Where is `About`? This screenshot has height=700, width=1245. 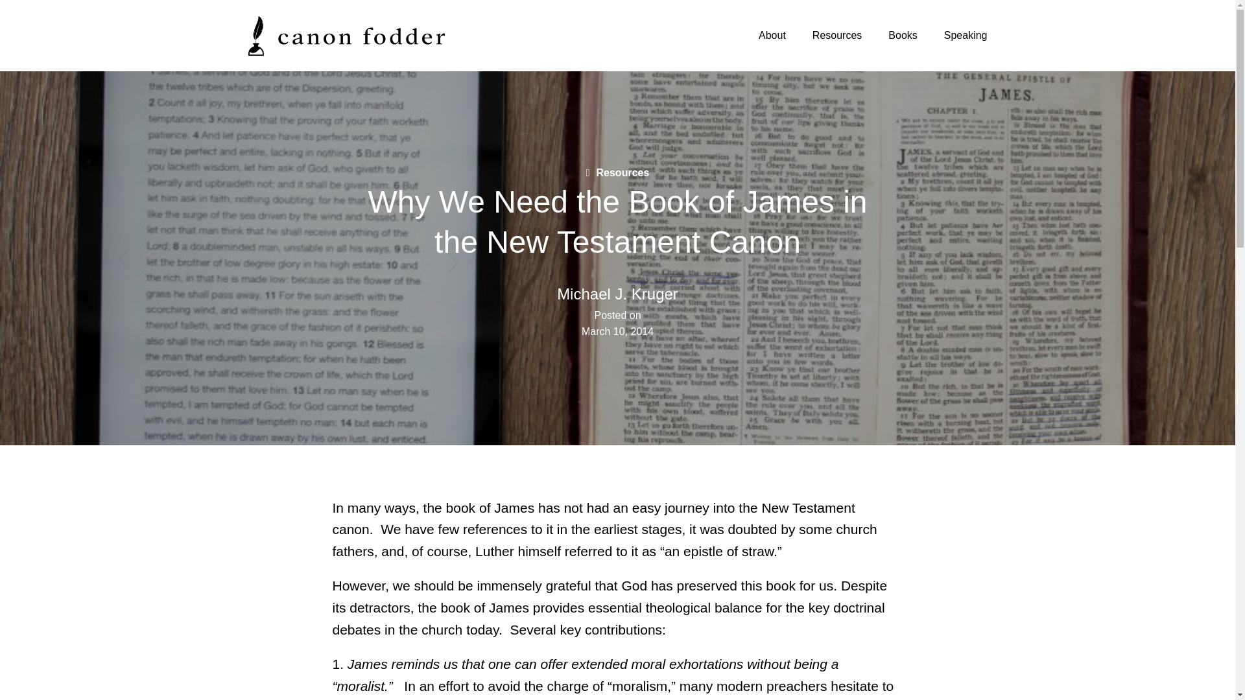
About is located at coordinates (772, 35).